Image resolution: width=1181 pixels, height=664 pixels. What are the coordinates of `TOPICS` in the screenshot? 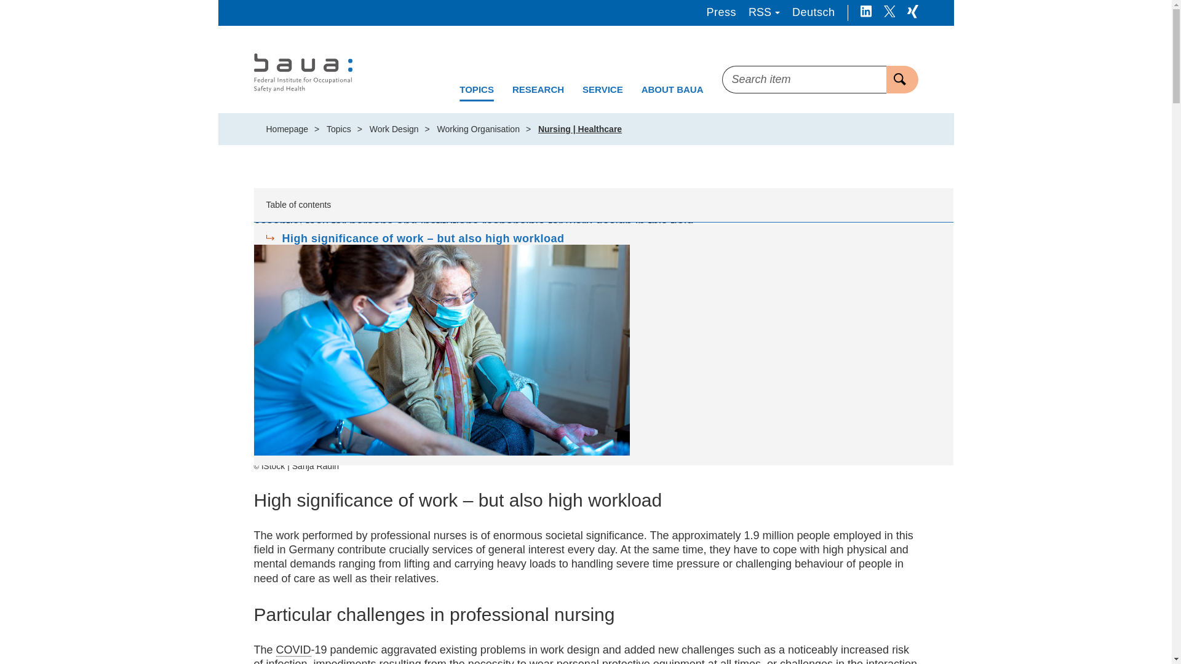 It's located at (476, 90).